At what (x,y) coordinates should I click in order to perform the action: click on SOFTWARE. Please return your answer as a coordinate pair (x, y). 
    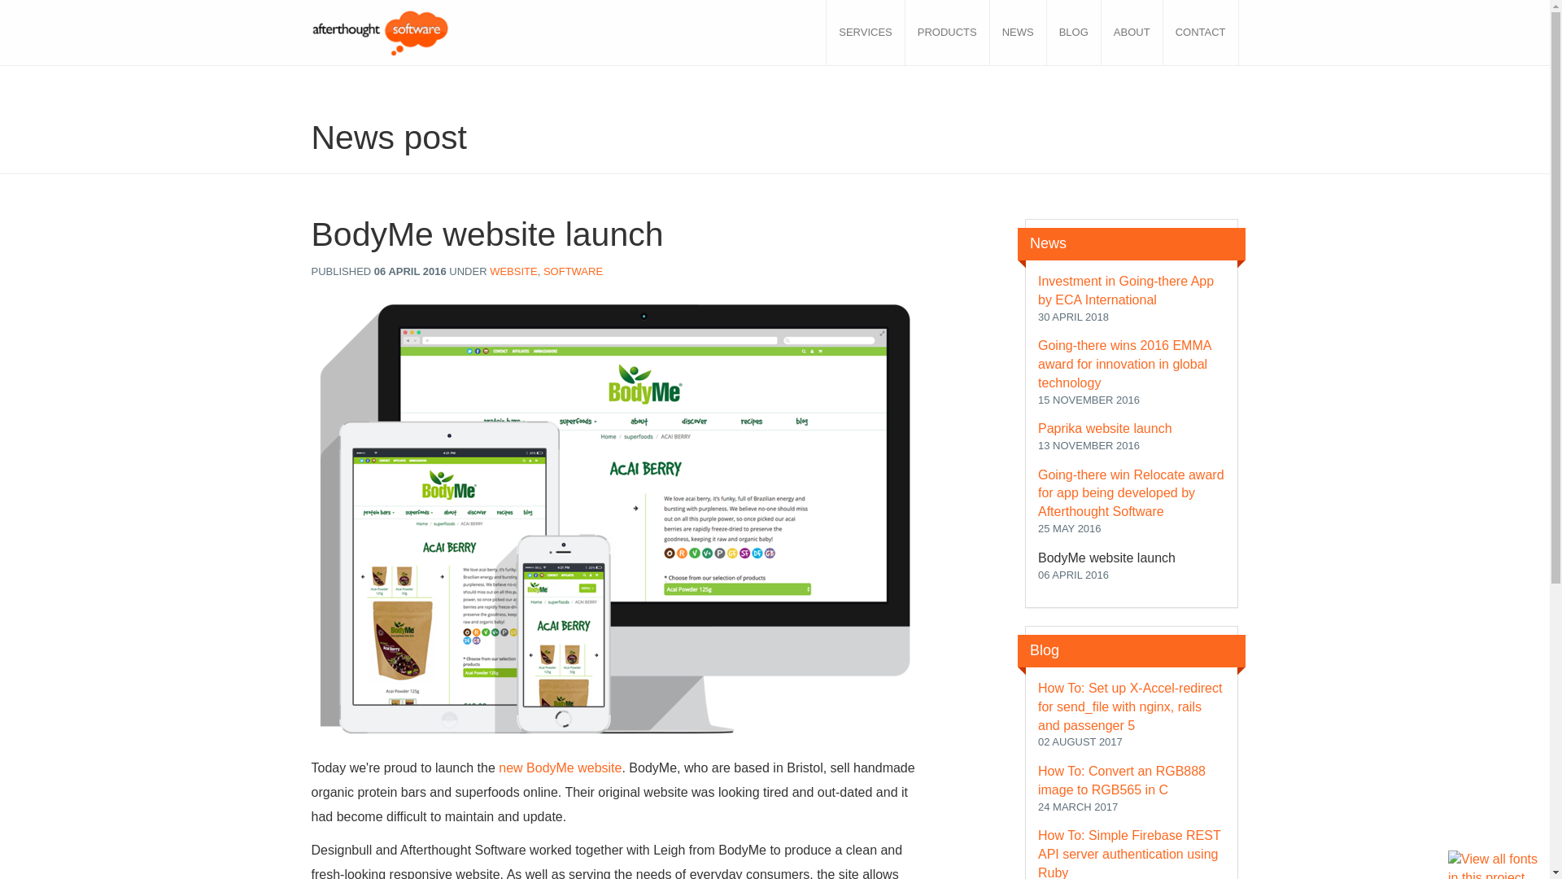
    Looking at the image, I should click on (573, 272).